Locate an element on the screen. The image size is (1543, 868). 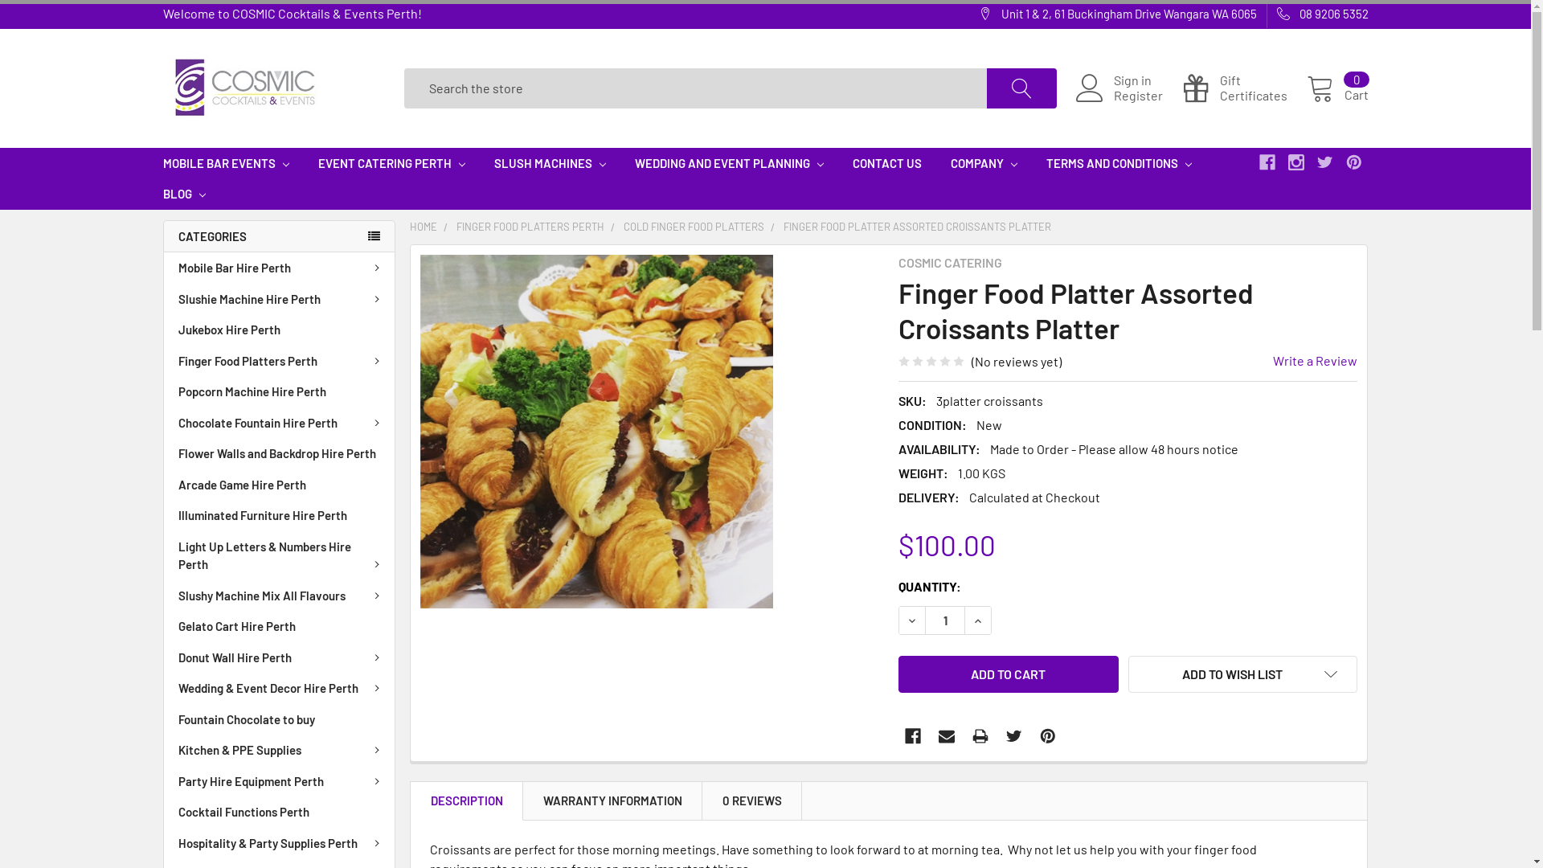
Arcade Game Hire Perth is located at coordinates (280, 485).